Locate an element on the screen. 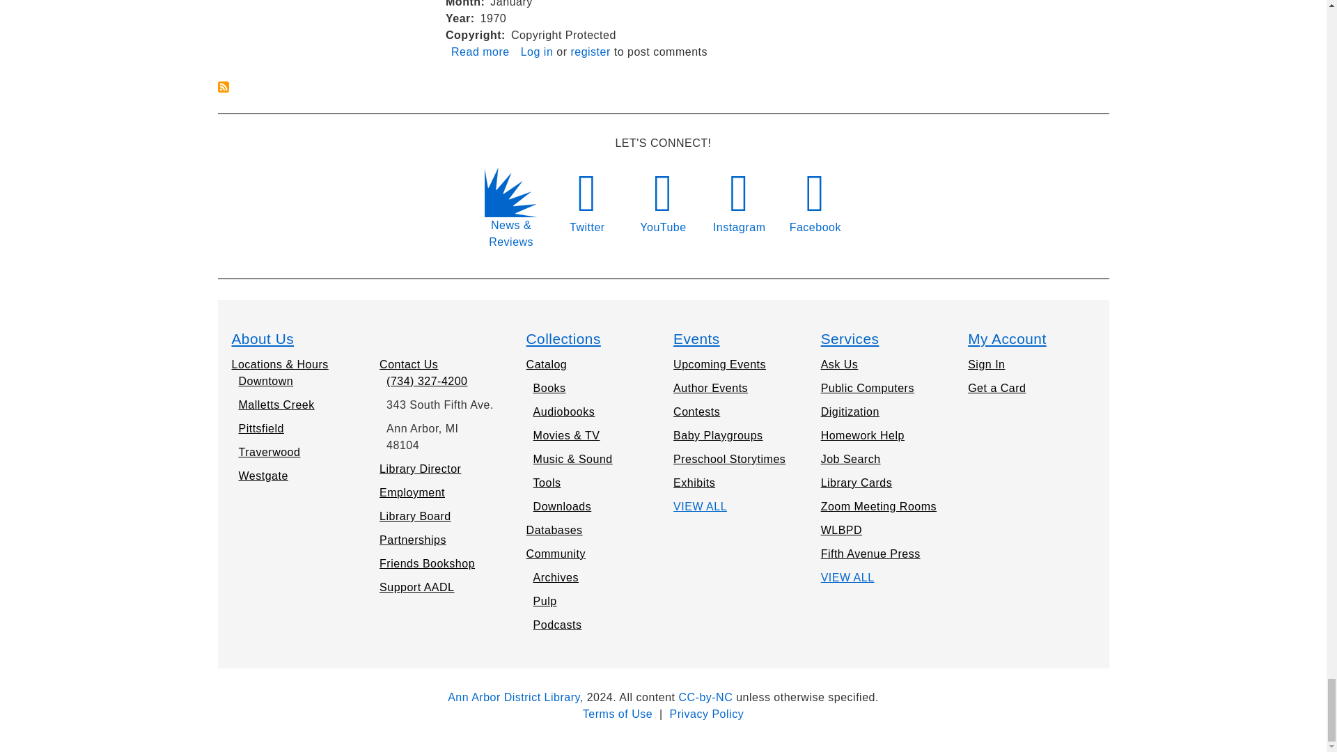 Image resolution: width=1337 pixels, height=752 pixels. Rev. David Blake Succumbs At 82 is located at coordinates (590, 52).